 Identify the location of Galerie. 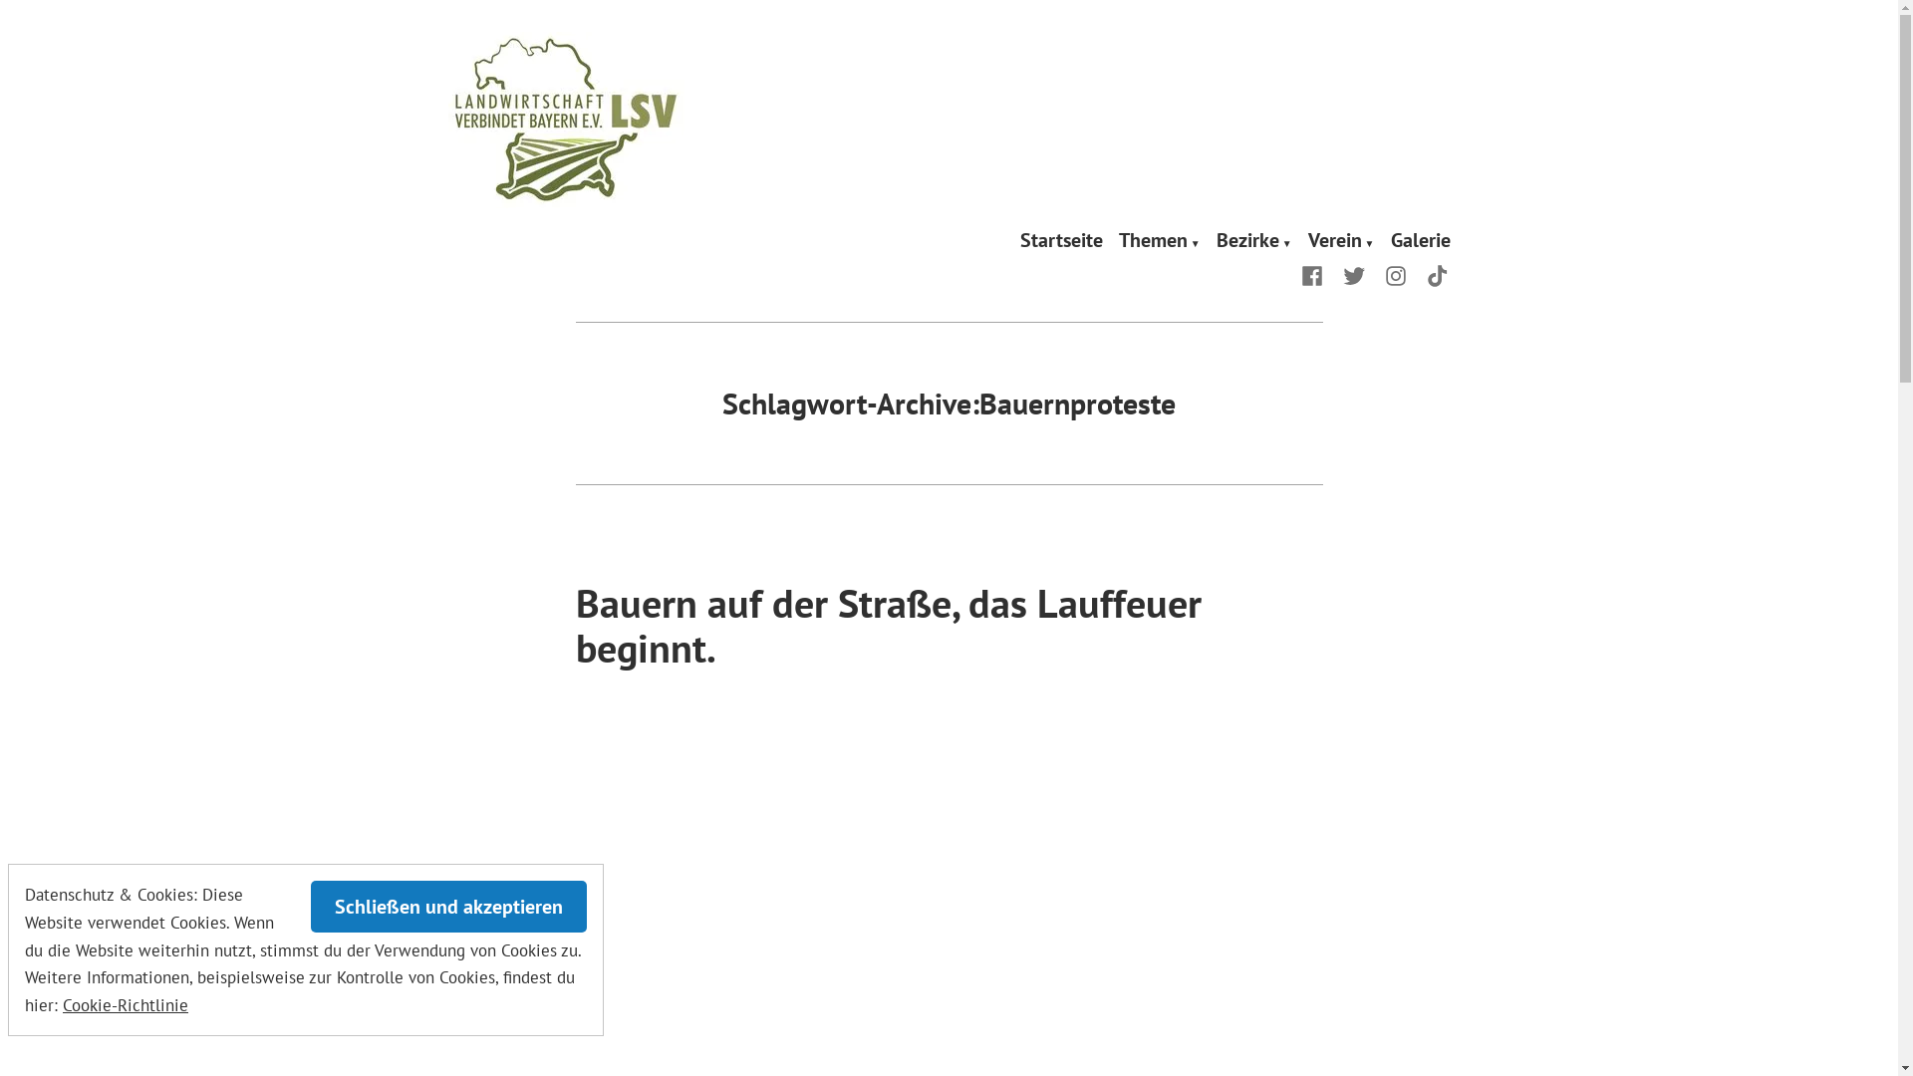
(1421, 241).